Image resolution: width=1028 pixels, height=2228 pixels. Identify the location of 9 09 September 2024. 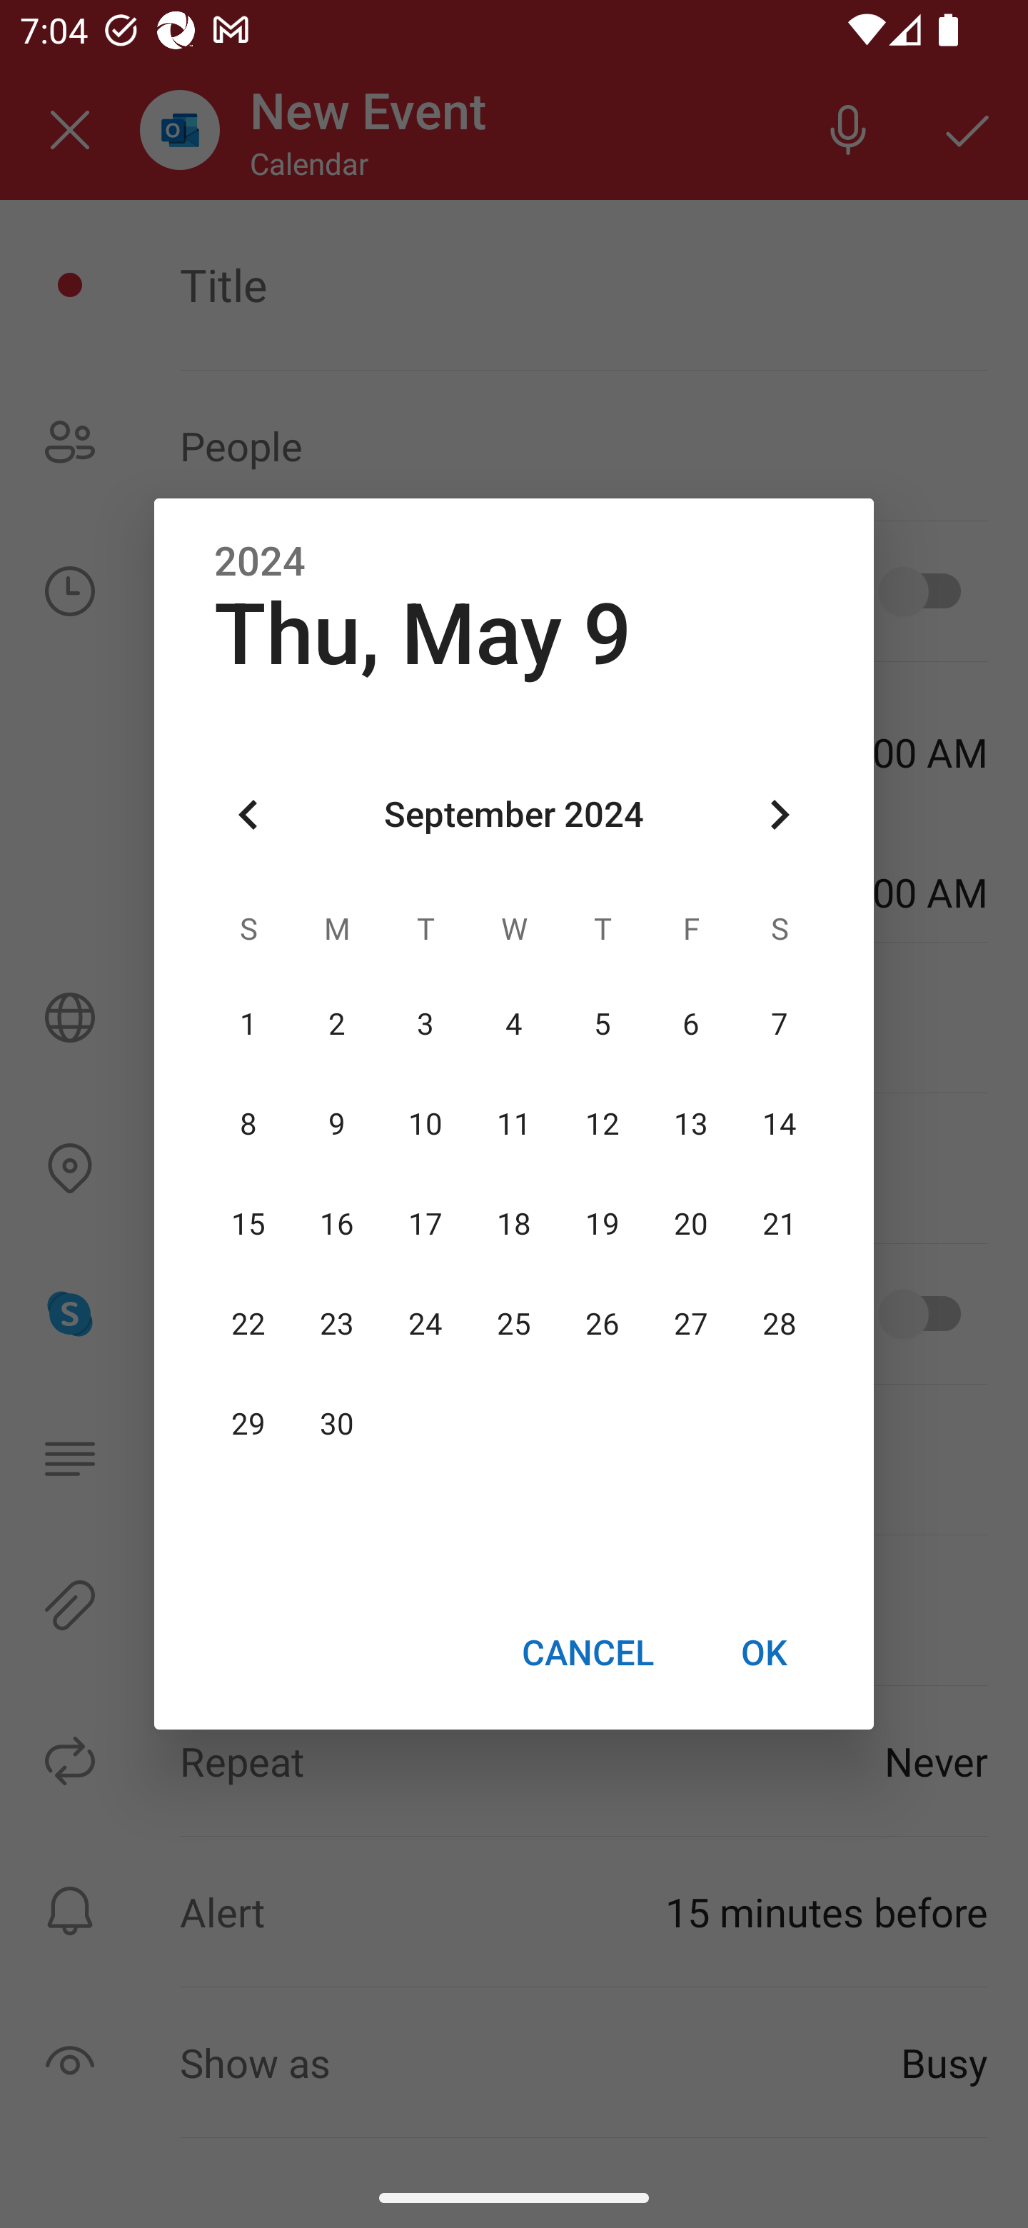
(337, 1124).